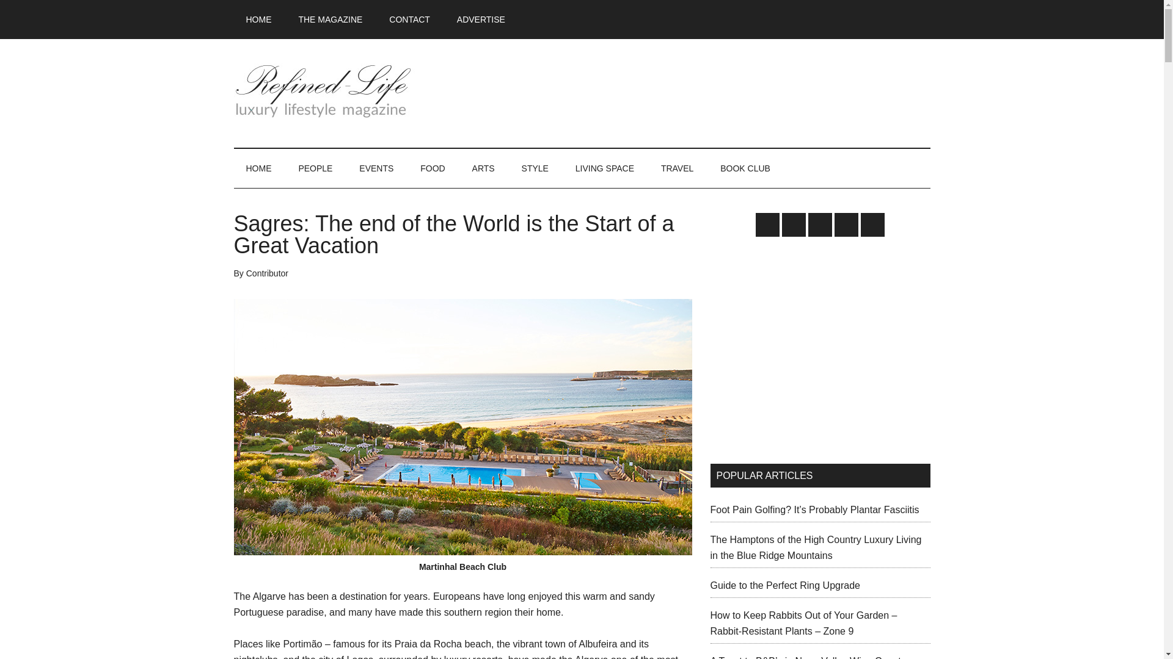 The width and height of the screenshot is (1173, 659). I want to click on Advertisement, so click(812, 349).